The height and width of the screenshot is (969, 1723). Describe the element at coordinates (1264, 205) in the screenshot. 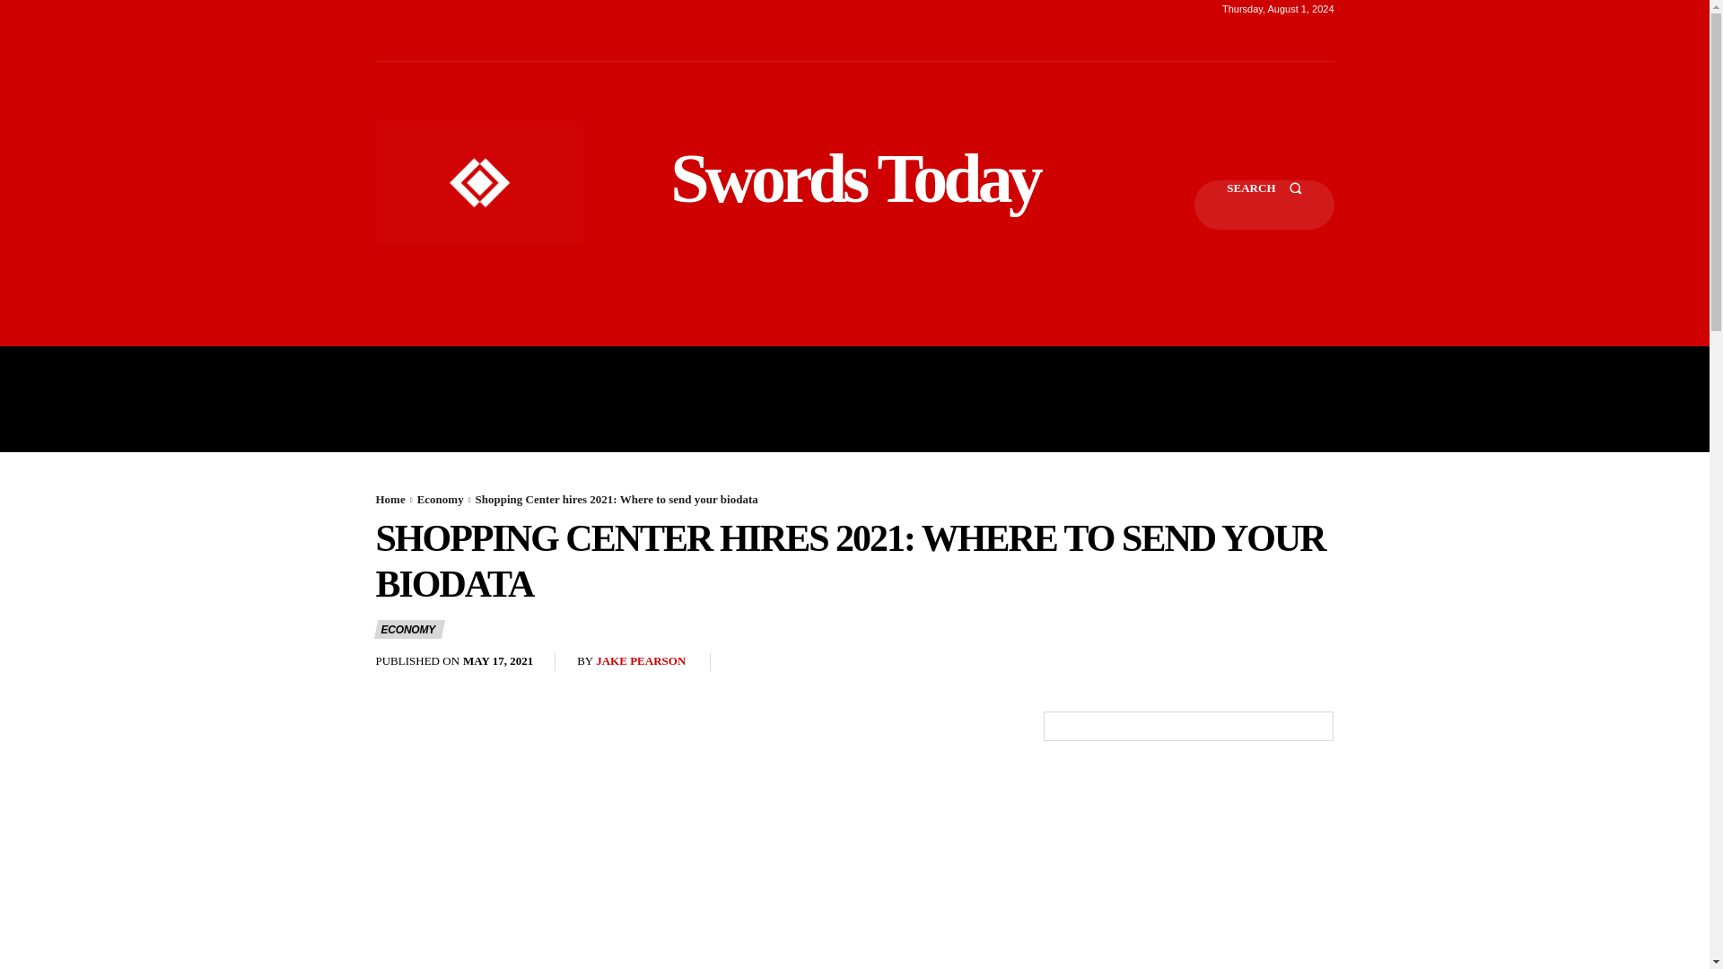

I see `Search` at that location.